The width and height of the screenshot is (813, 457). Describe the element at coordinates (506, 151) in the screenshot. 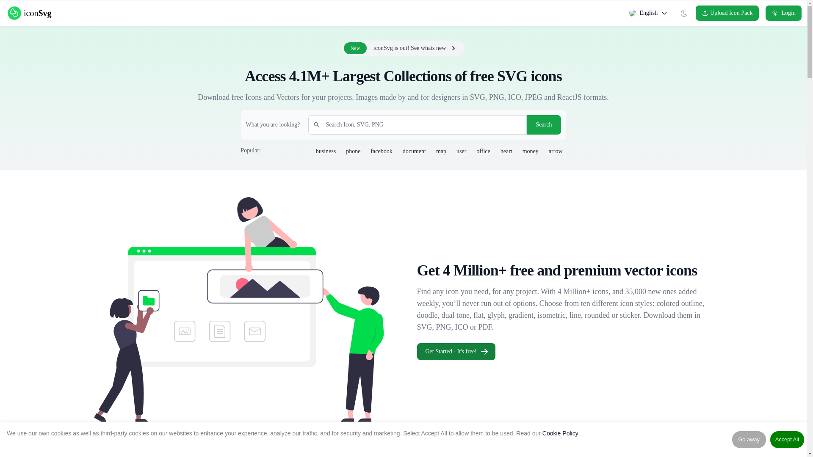

I see `heart` at that location.